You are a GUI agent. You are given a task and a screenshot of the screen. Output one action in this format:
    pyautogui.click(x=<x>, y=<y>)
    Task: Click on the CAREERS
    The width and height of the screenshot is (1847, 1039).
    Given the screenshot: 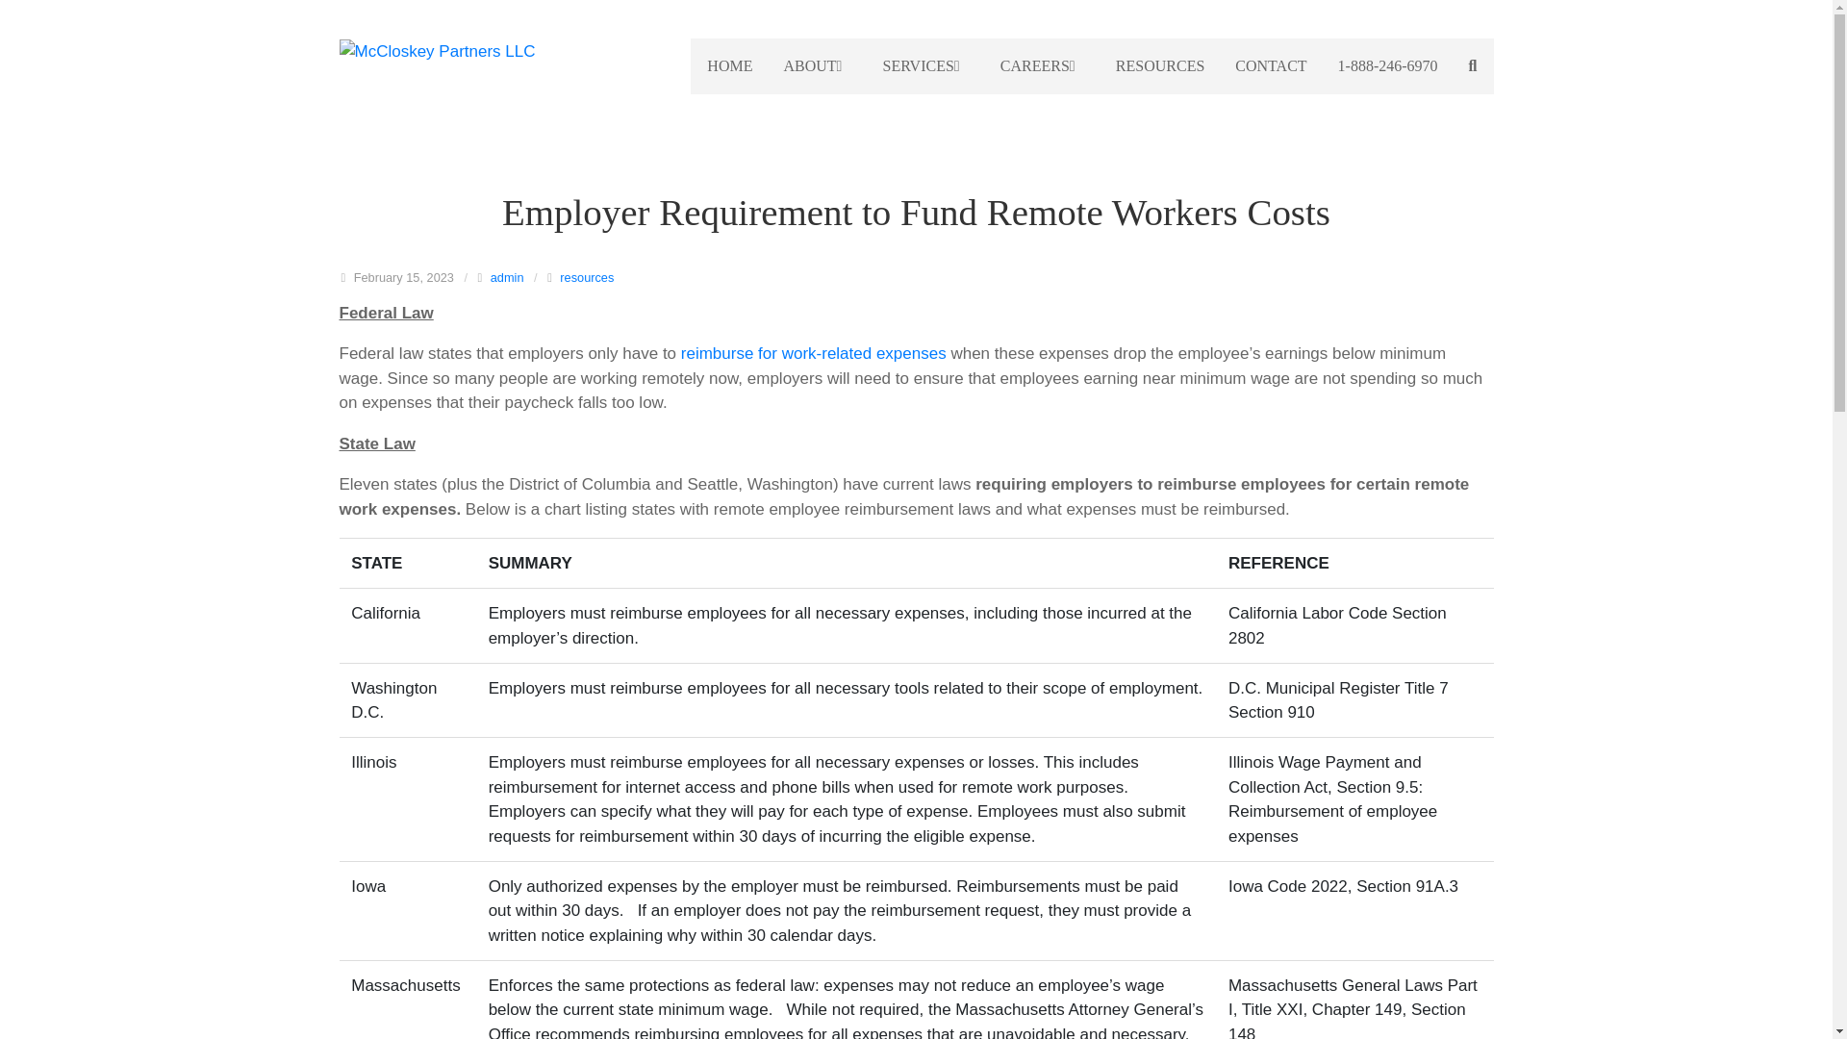 What is the action you would take?
    pyautogui.click(x=1043, y=66)
    